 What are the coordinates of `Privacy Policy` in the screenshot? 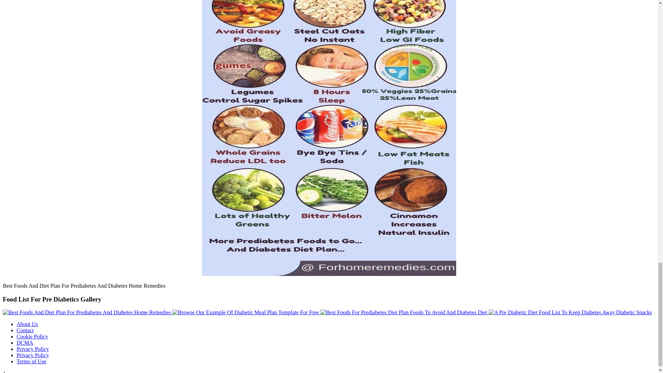 It's located at (33, 349).